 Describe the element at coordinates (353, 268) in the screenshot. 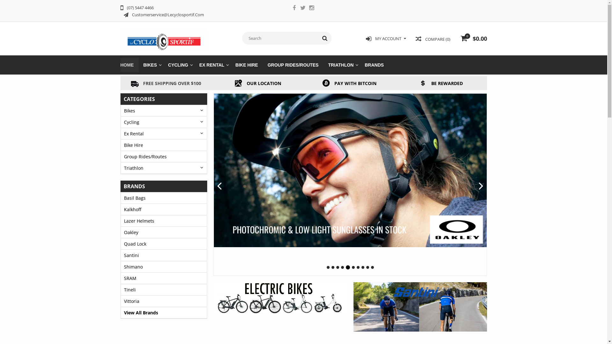

I see `6` at that location.